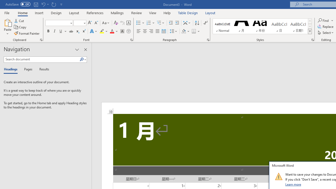  Describe the element at coordinates (45, 4) in the screenshot. I see `Undo Distribute Para` at that location.